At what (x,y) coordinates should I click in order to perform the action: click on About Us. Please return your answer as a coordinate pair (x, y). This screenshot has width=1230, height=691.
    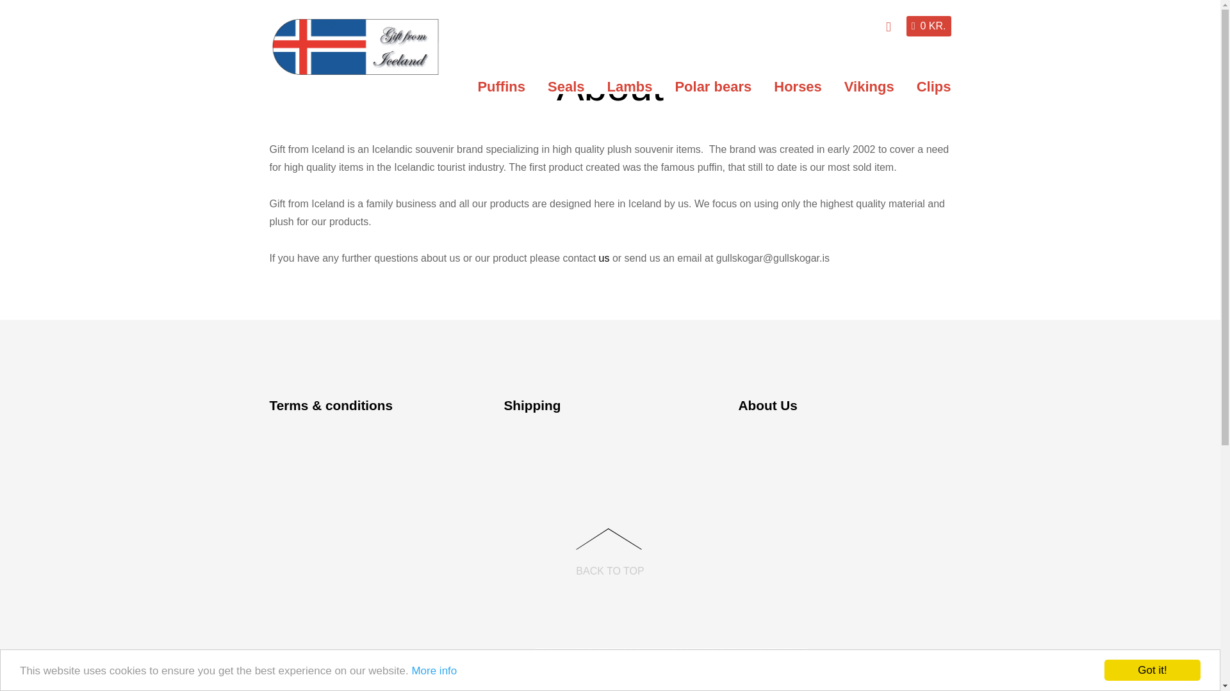
    Looking at the image, I should click on (767, 405).